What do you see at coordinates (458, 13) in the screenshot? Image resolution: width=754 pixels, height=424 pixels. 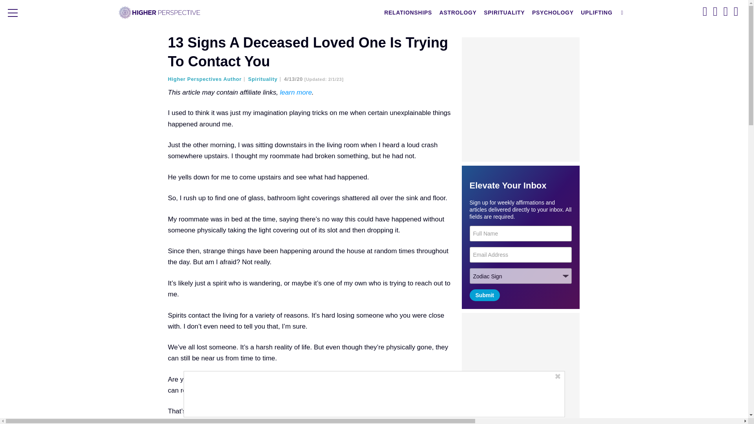 I see `ASTROLOGY` at bounding box center [458, 13].